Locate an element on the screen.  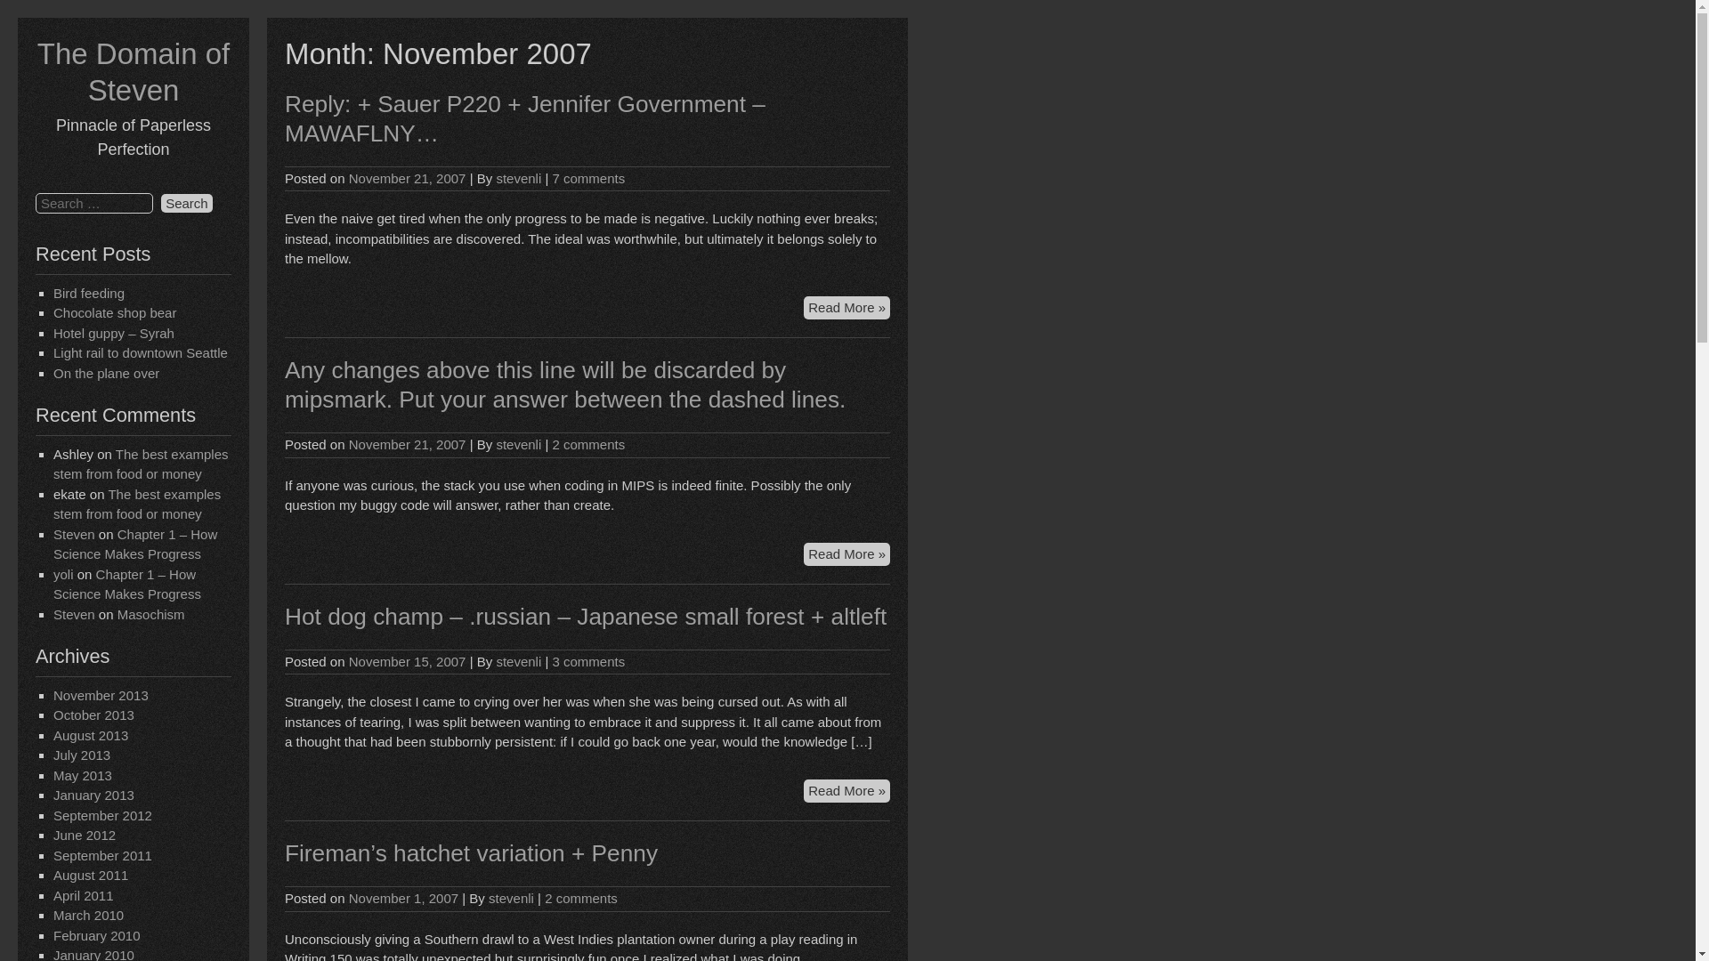
Chocolate shop bear is located at coordinates (114, 312).